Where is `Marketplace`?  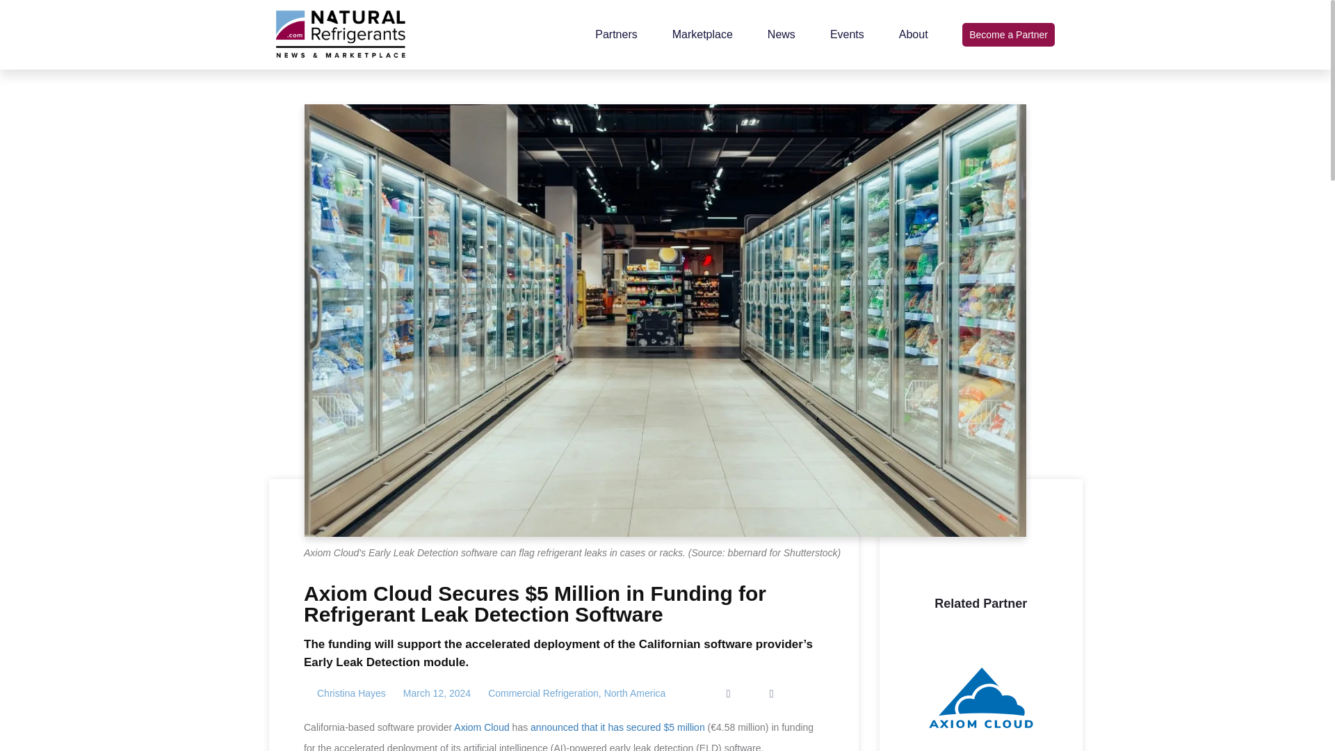
Marketplace is located at coordinates (702, 35).